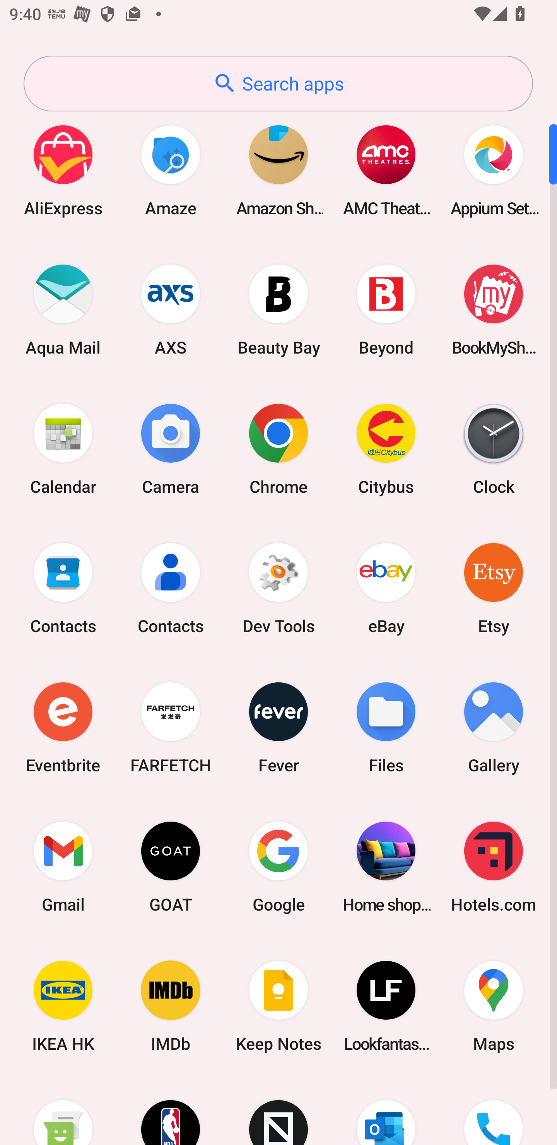  What do you see at coordinates (278, 727) in the screenshot?
I see `Fever` at bounding box center [278, 727].